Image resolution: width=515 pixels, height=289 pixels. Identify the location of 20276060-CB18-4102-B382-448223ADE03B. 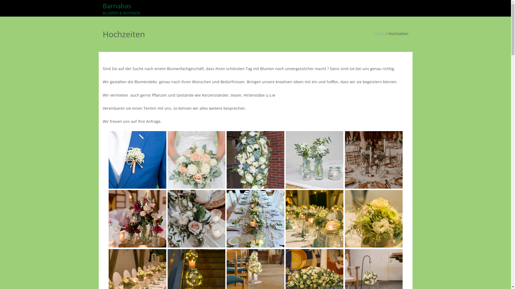
(314, 160).